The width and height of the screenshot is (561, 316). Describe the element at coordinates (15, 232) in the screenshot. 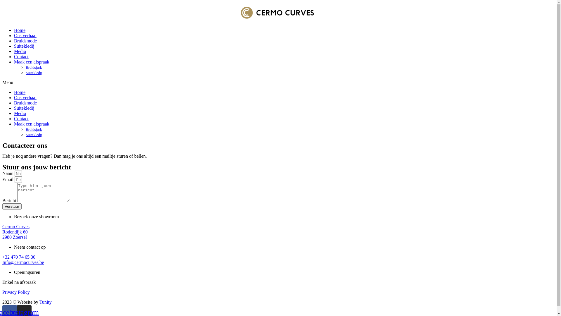

I see `Rodendijk 60` at that location.